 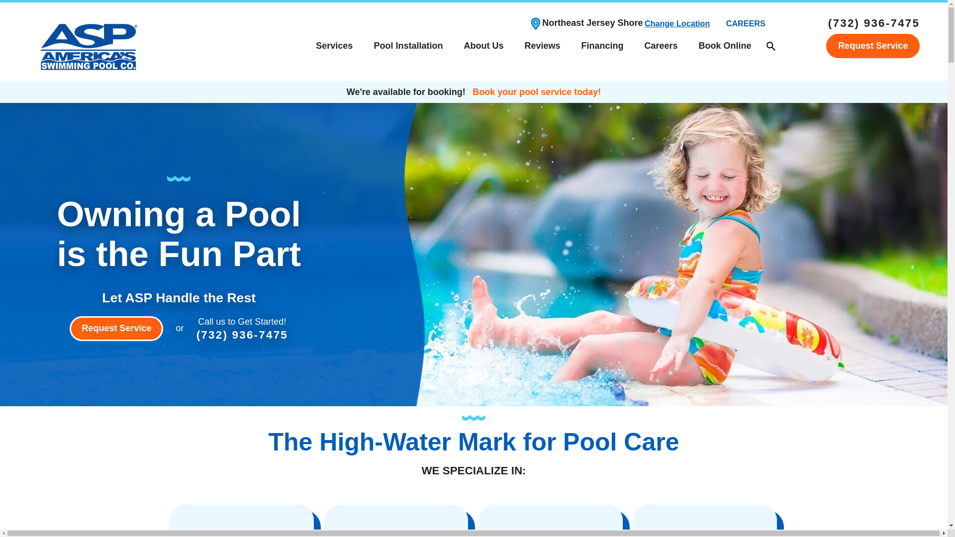 I want to click on  Icon, so click(x=242, y=532).